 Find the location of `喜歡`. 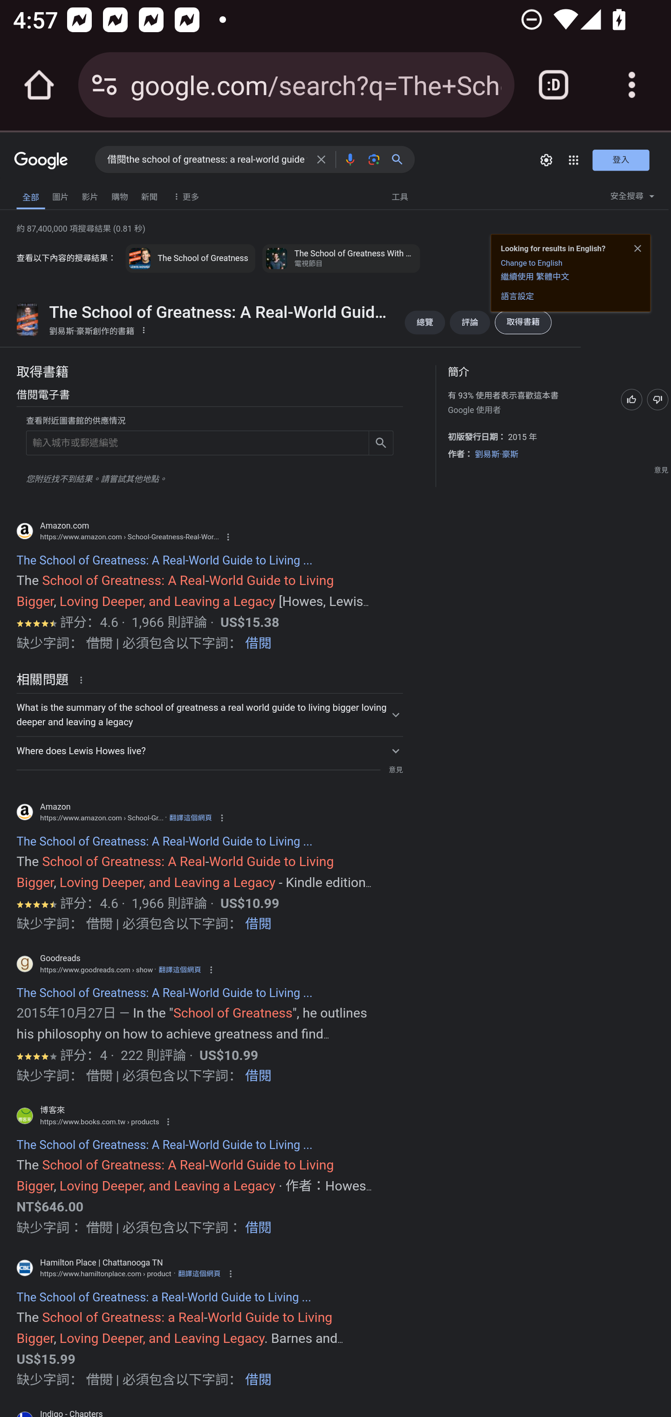

喜歡 is located at coordinates (631, 399).